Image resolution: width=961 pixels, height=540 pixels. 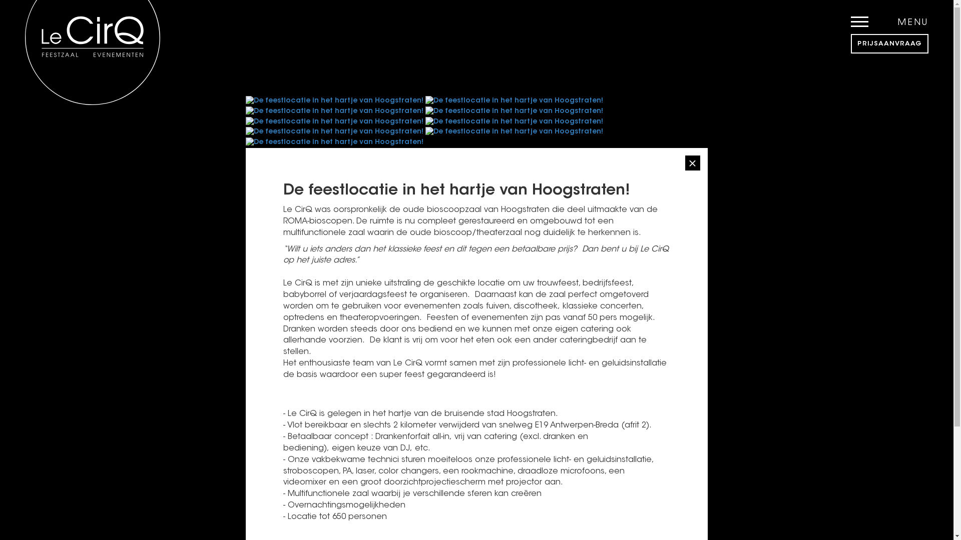 I want to click on MENU, so click(x=890, y=15).